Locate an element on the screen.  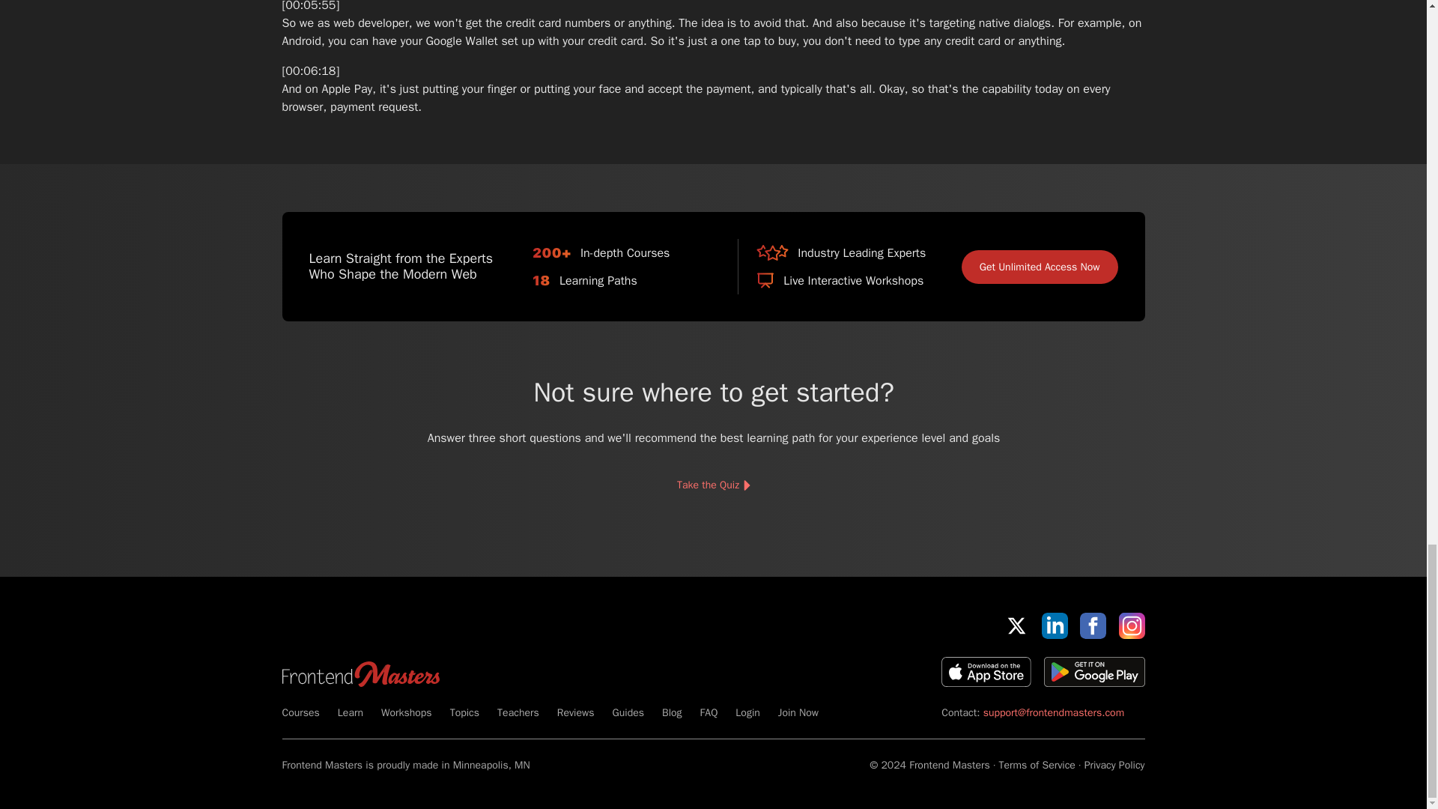
Facebook is located at coordinates (1092, 625).